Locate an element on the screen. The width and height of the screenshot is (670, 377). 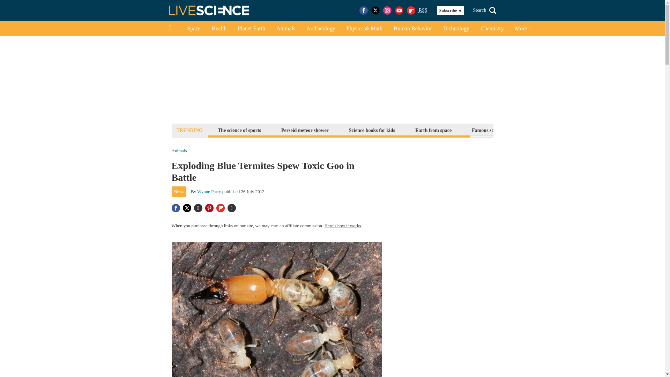
Earth from space is located at coordinates (433, 130).